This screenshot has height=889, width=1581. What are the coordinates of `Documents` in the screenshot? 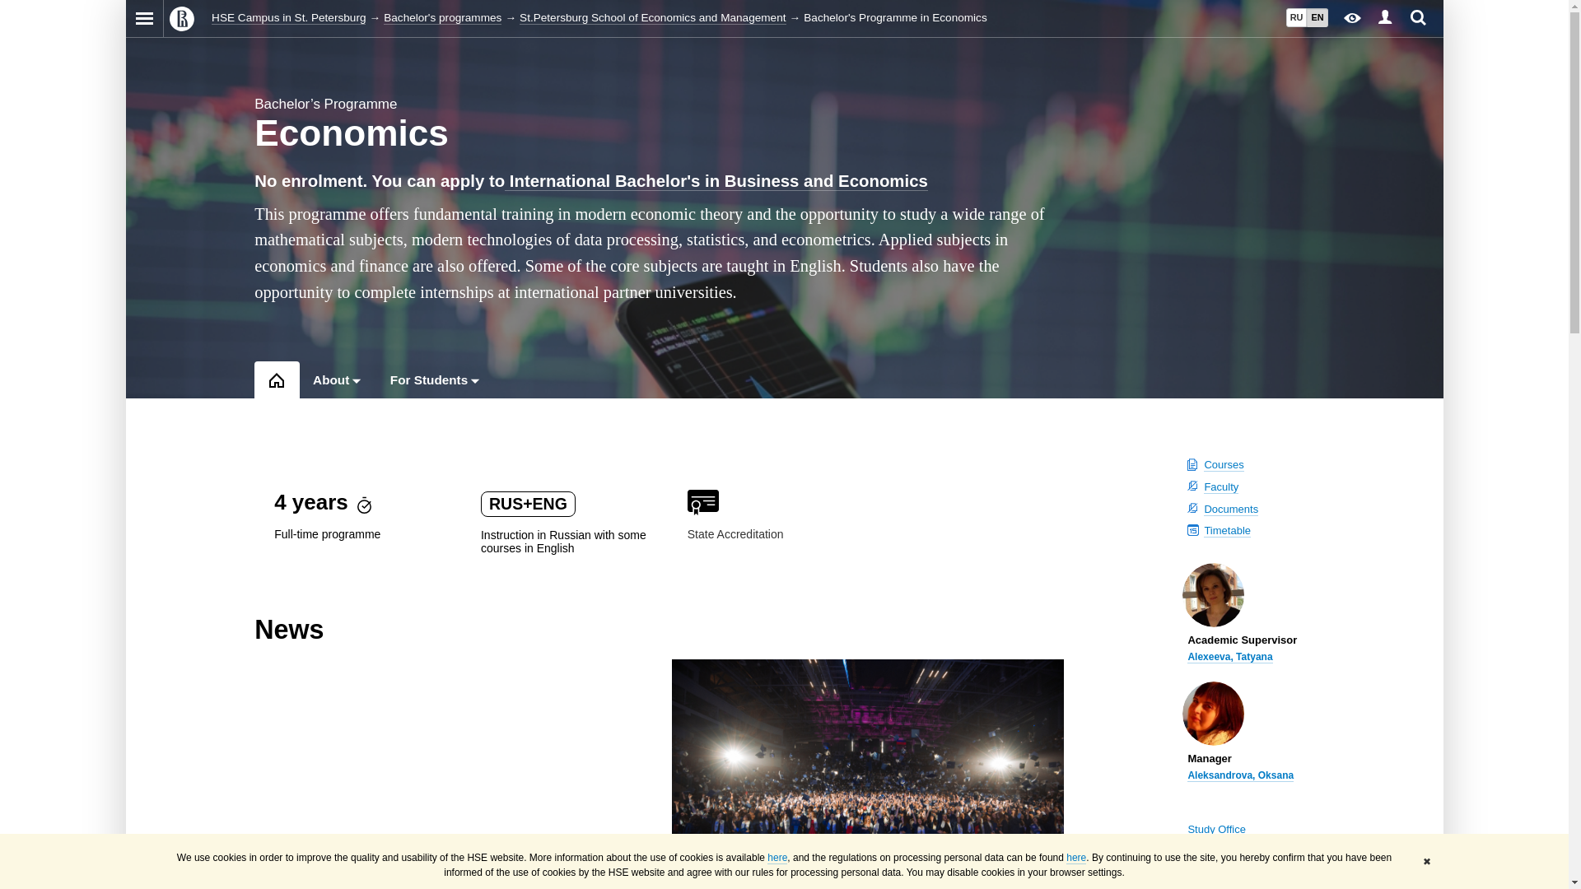 It's located at (1230, 509).